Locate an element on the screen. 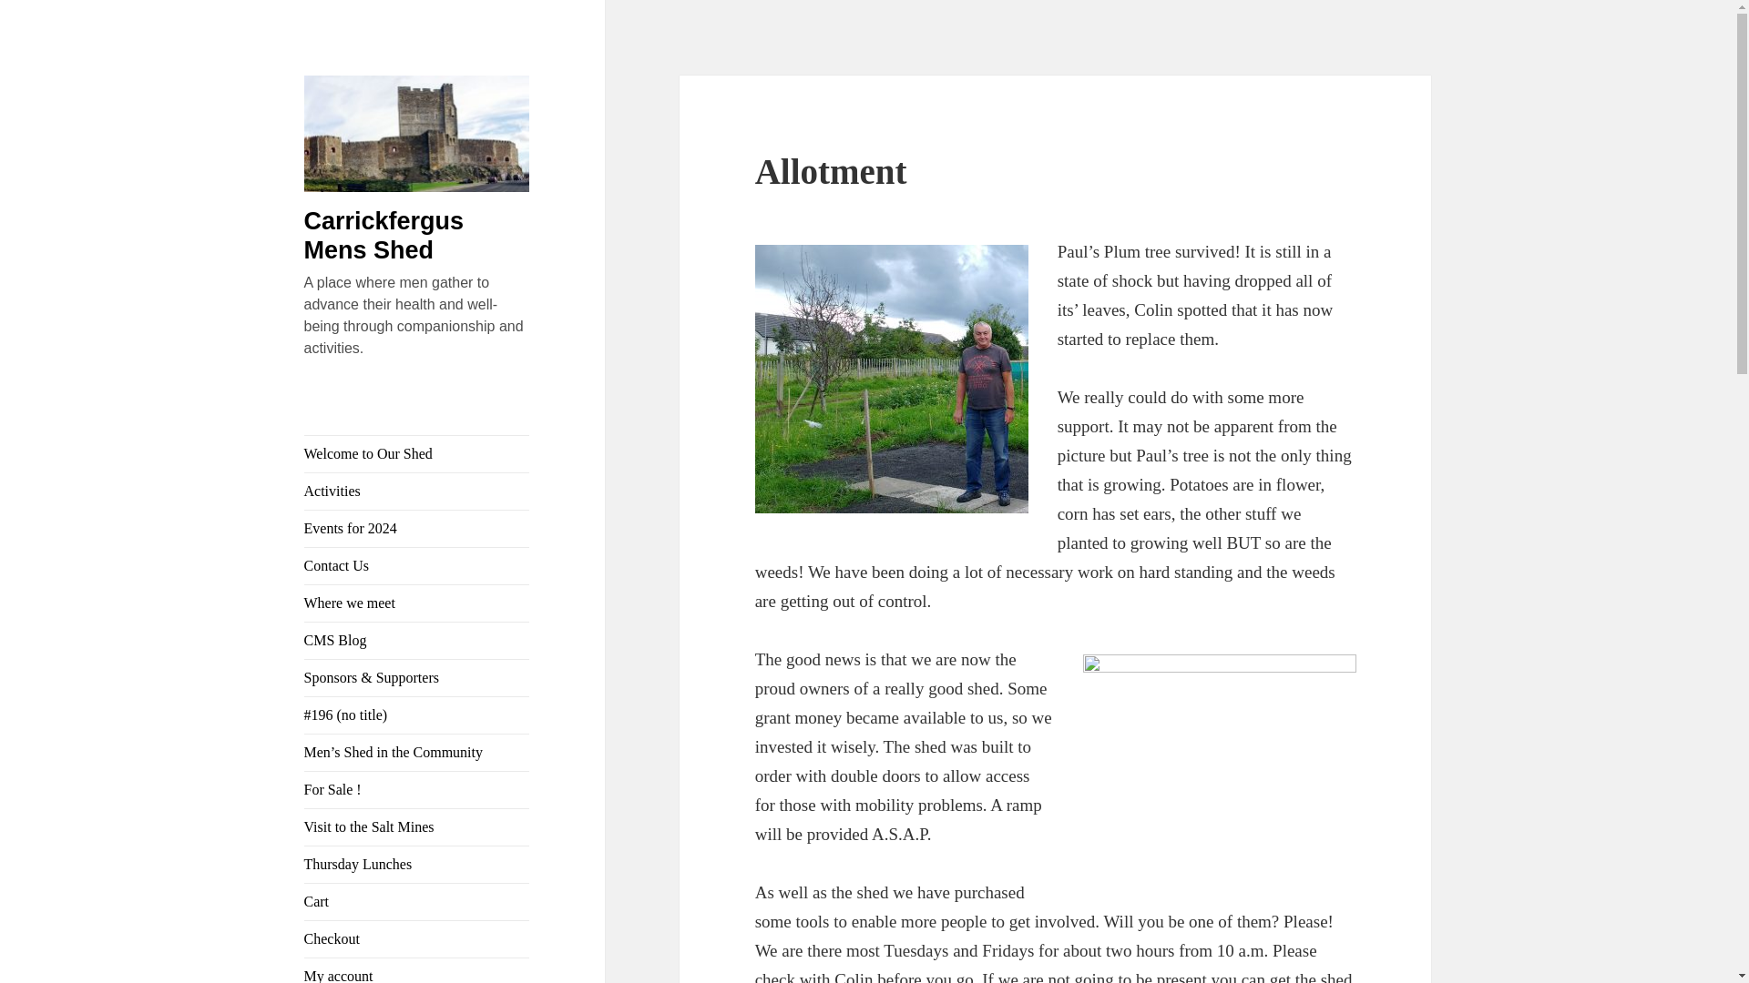 This screenshot has height=983, width=1749. Activities is located at coordinates (417, 491).